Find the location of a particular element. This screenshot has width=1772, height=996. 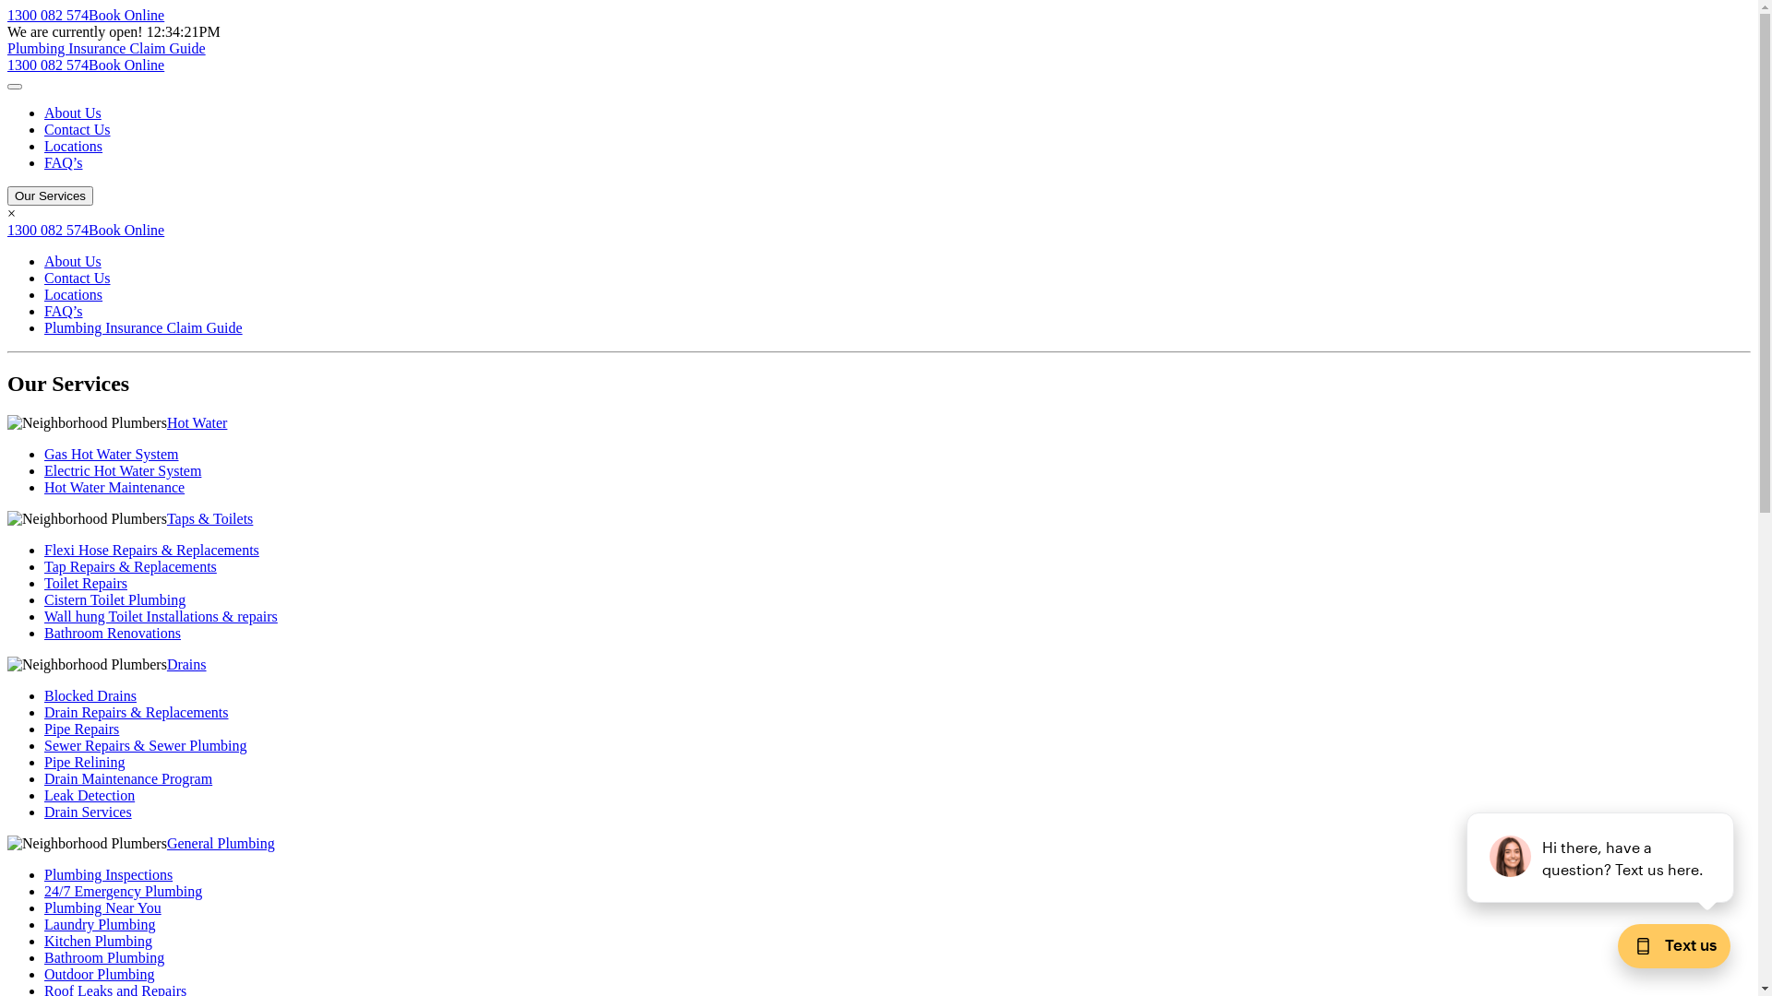

Our Services is located at coordinates (50, 196).